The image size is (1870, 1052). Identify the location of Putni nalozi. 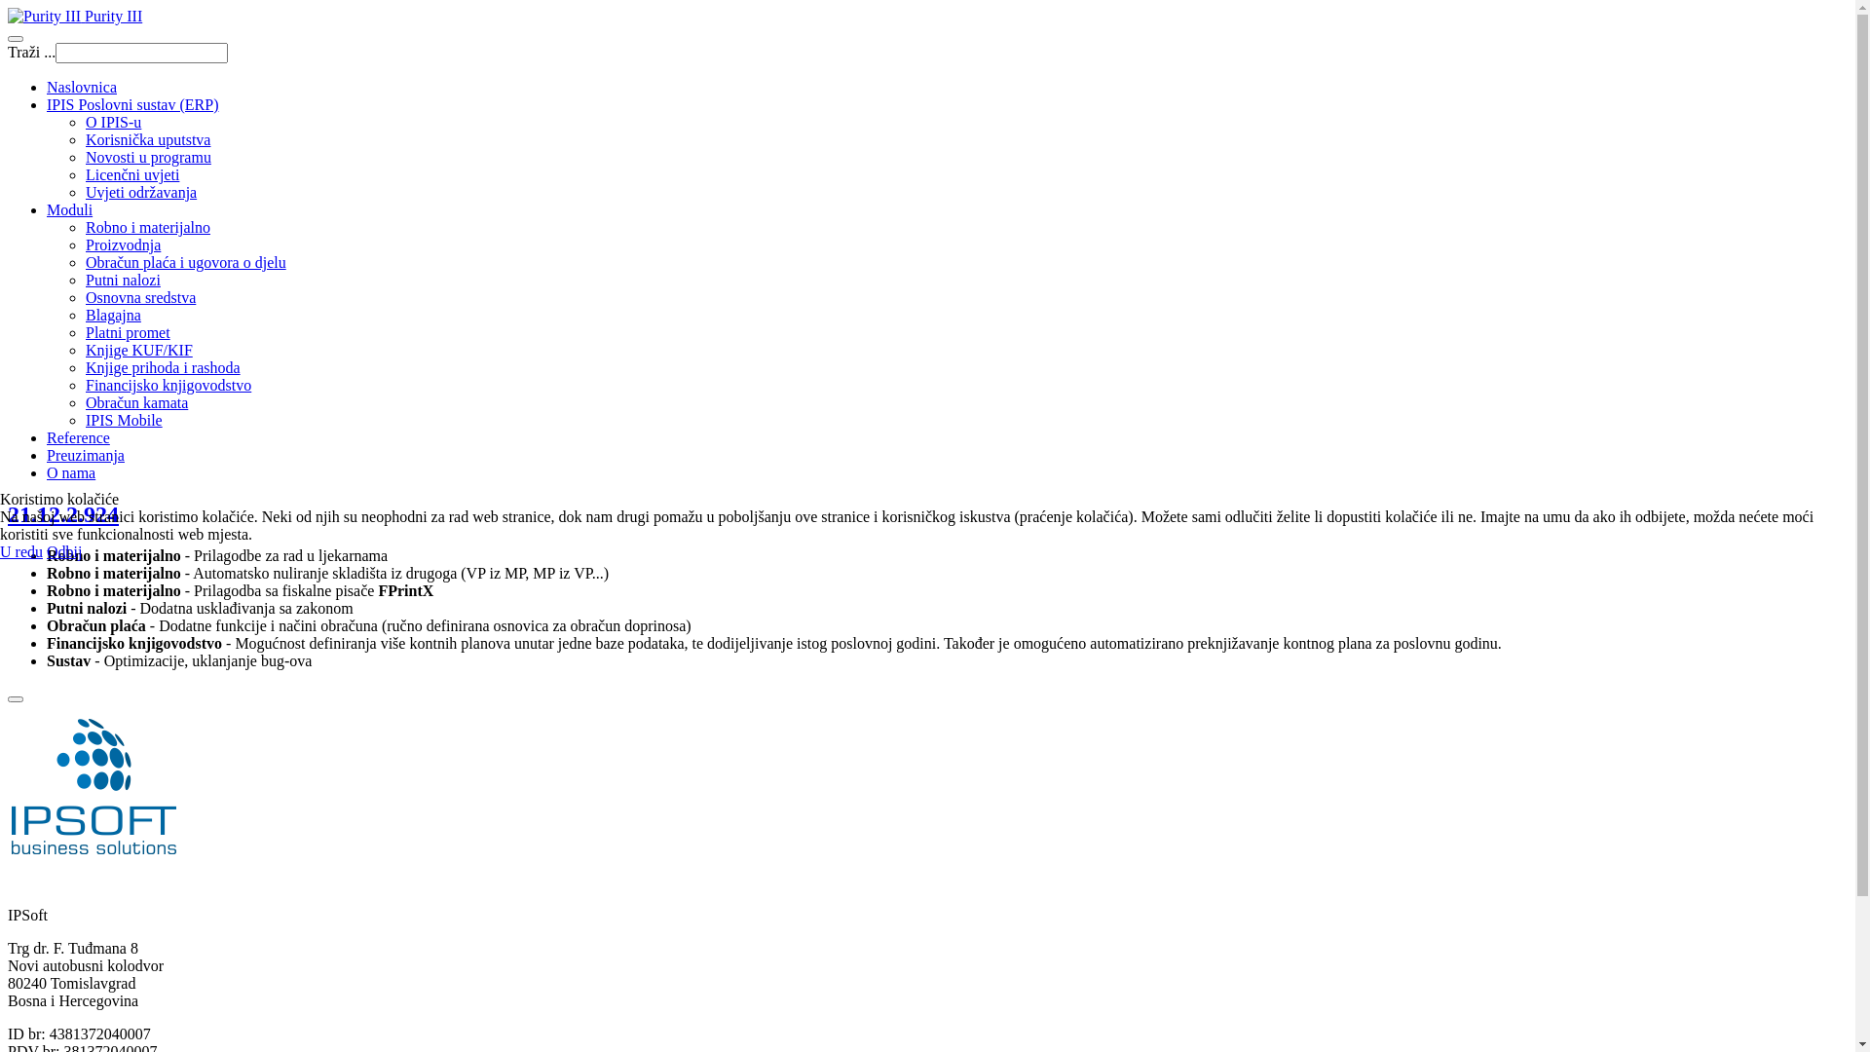
(123, 281).